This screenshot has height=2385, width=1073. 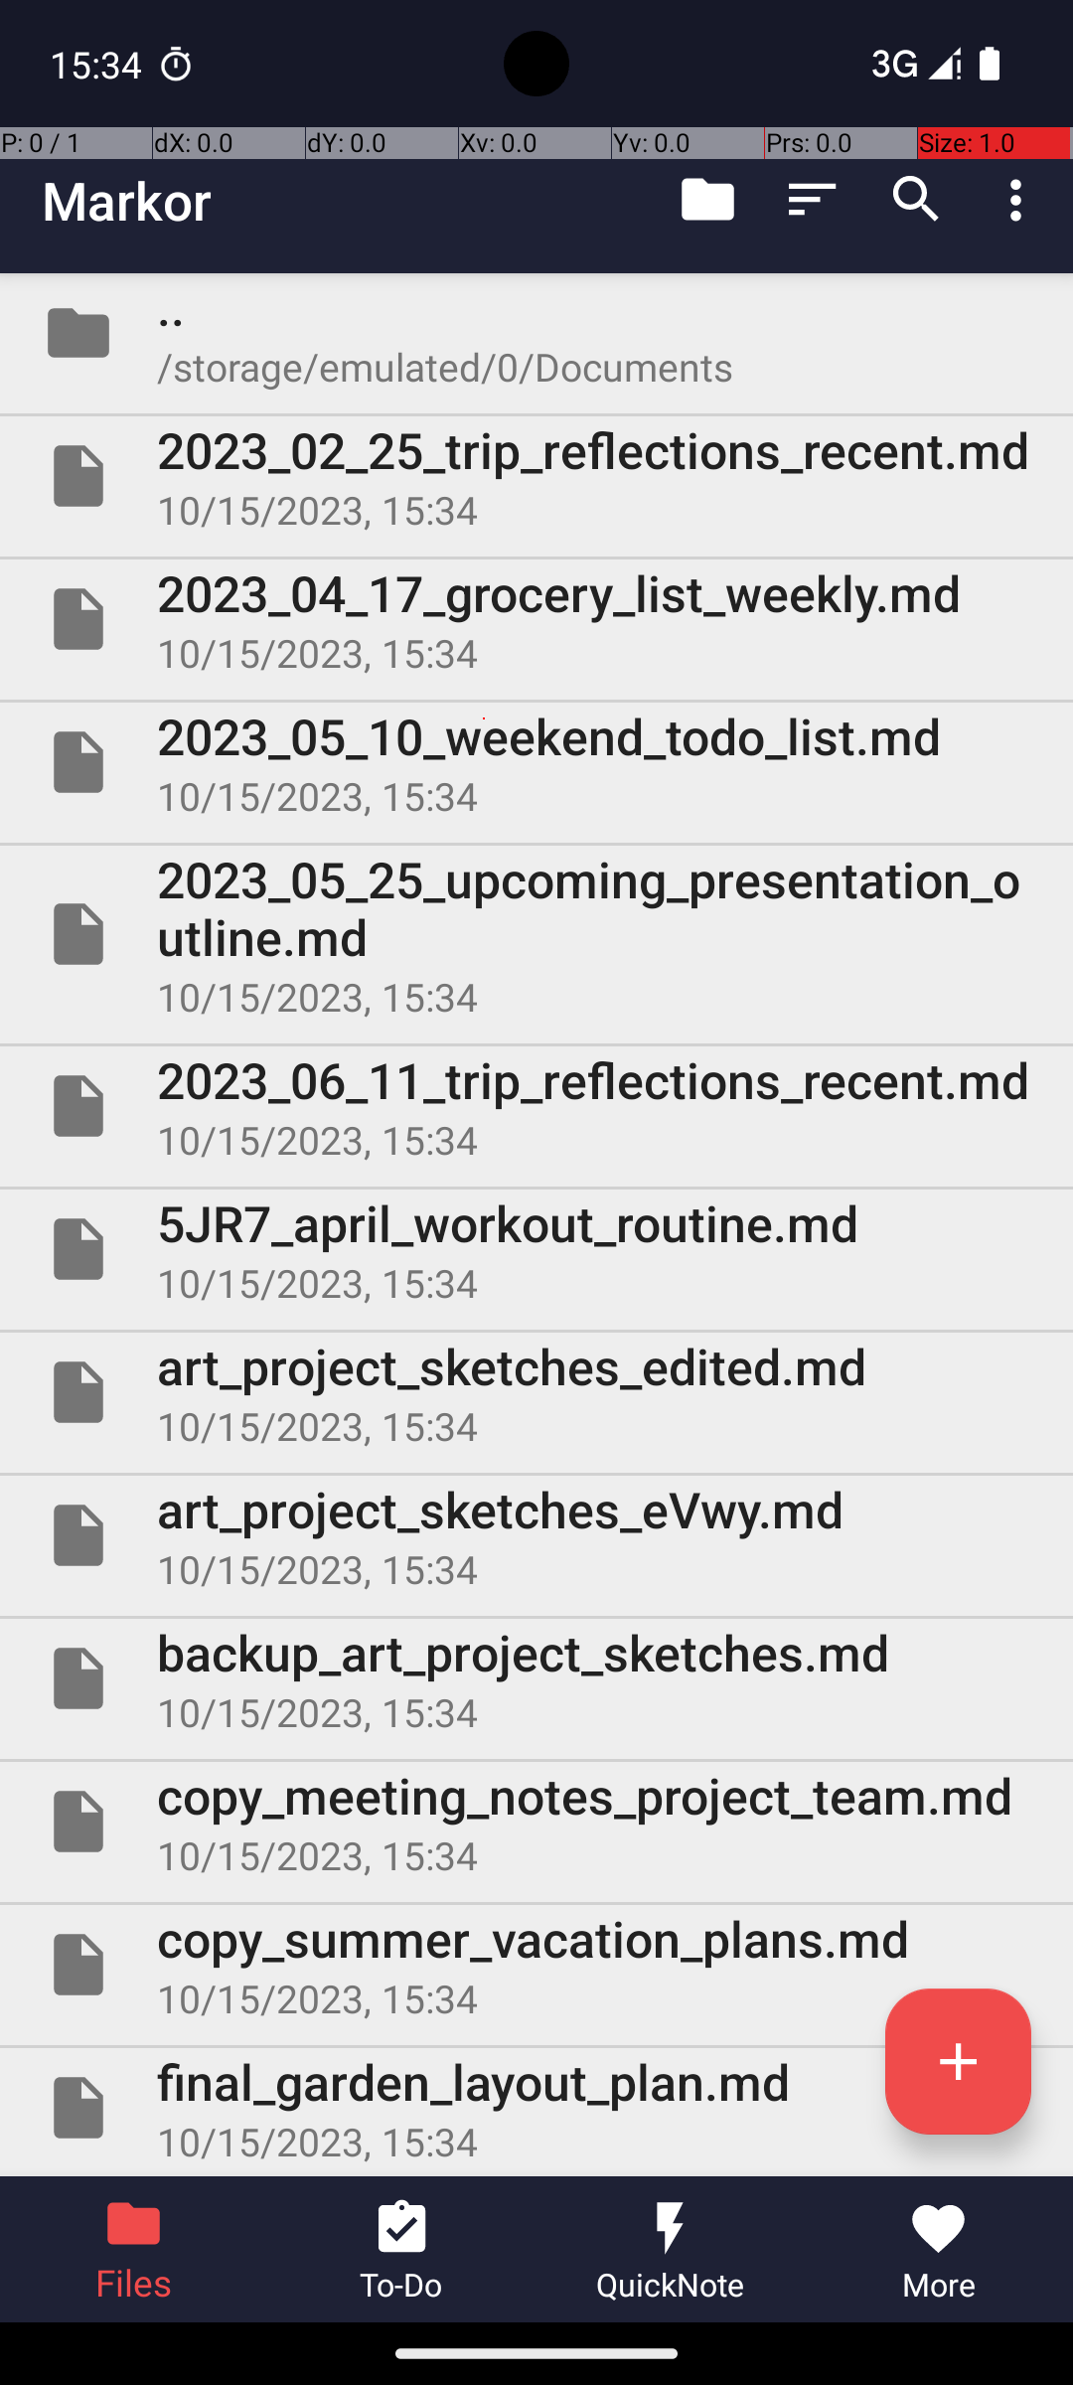 What do you see at coordinates (536, 1678) in the screenshot?
I see `File backup_art_project_sketches.md ` at bounding box center [536, 1678].